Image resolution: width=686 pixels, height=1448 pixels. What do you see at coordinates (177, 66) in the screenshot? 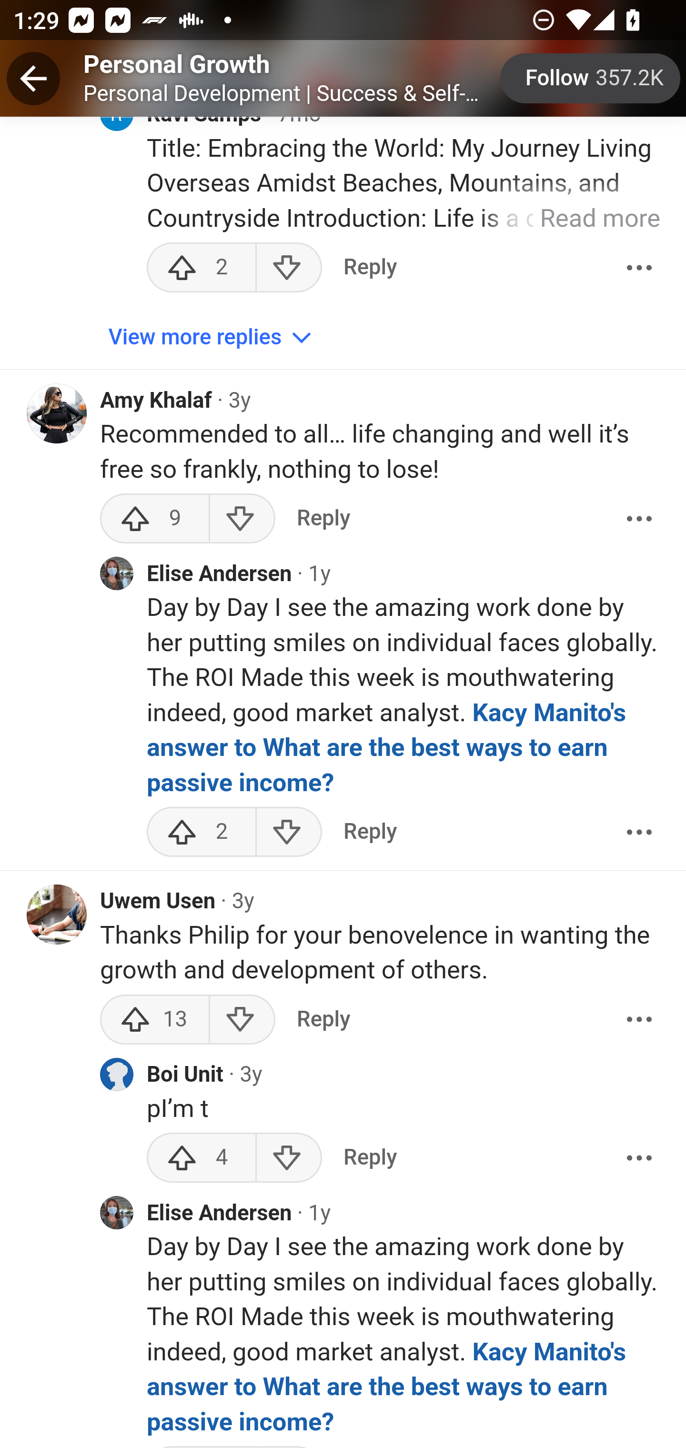
I see `Personal Growth` at bounding box center [177, 66].